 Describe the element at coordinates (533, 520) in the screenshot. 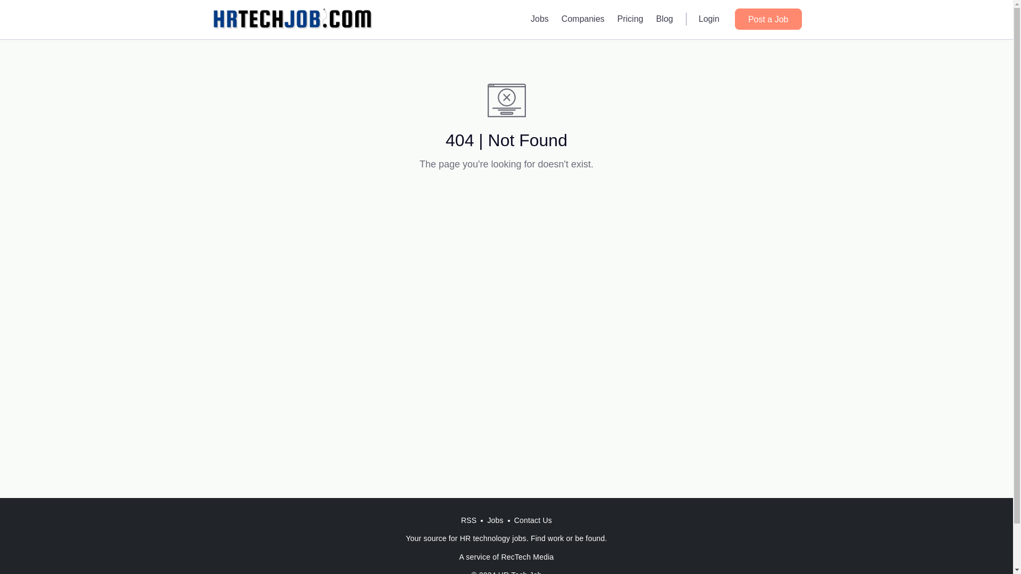

I see `Contact Us` at that location.